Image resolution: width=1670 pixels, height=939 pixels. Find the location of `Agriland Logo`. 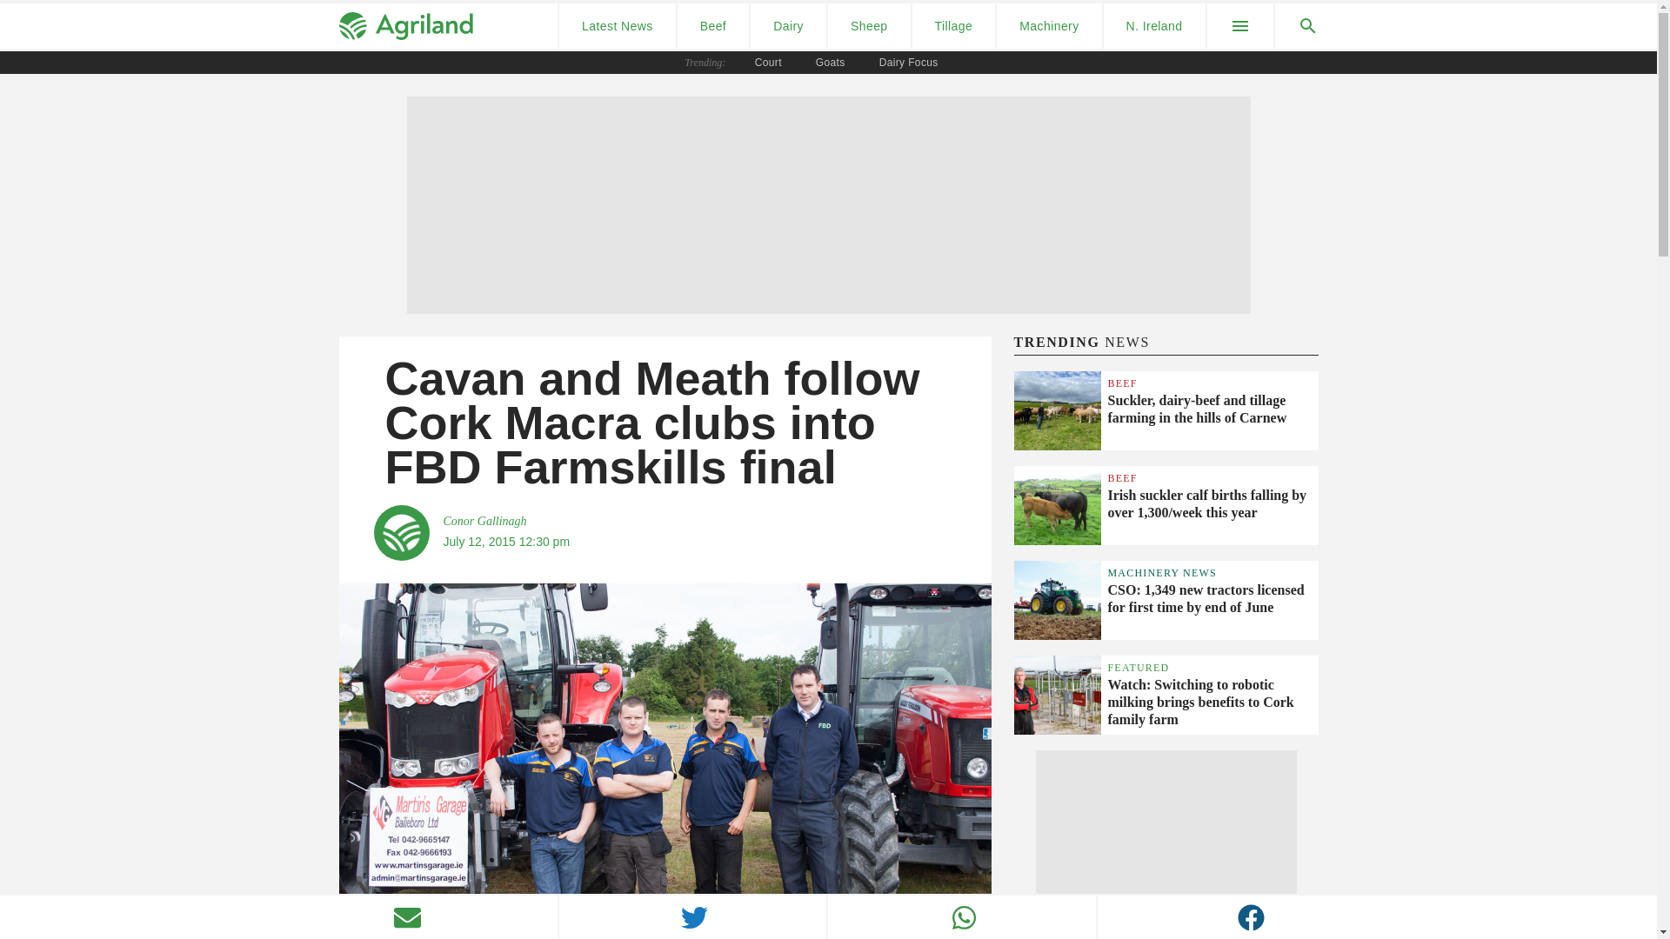

Agriland Logo is located at coordinates (405, 26).